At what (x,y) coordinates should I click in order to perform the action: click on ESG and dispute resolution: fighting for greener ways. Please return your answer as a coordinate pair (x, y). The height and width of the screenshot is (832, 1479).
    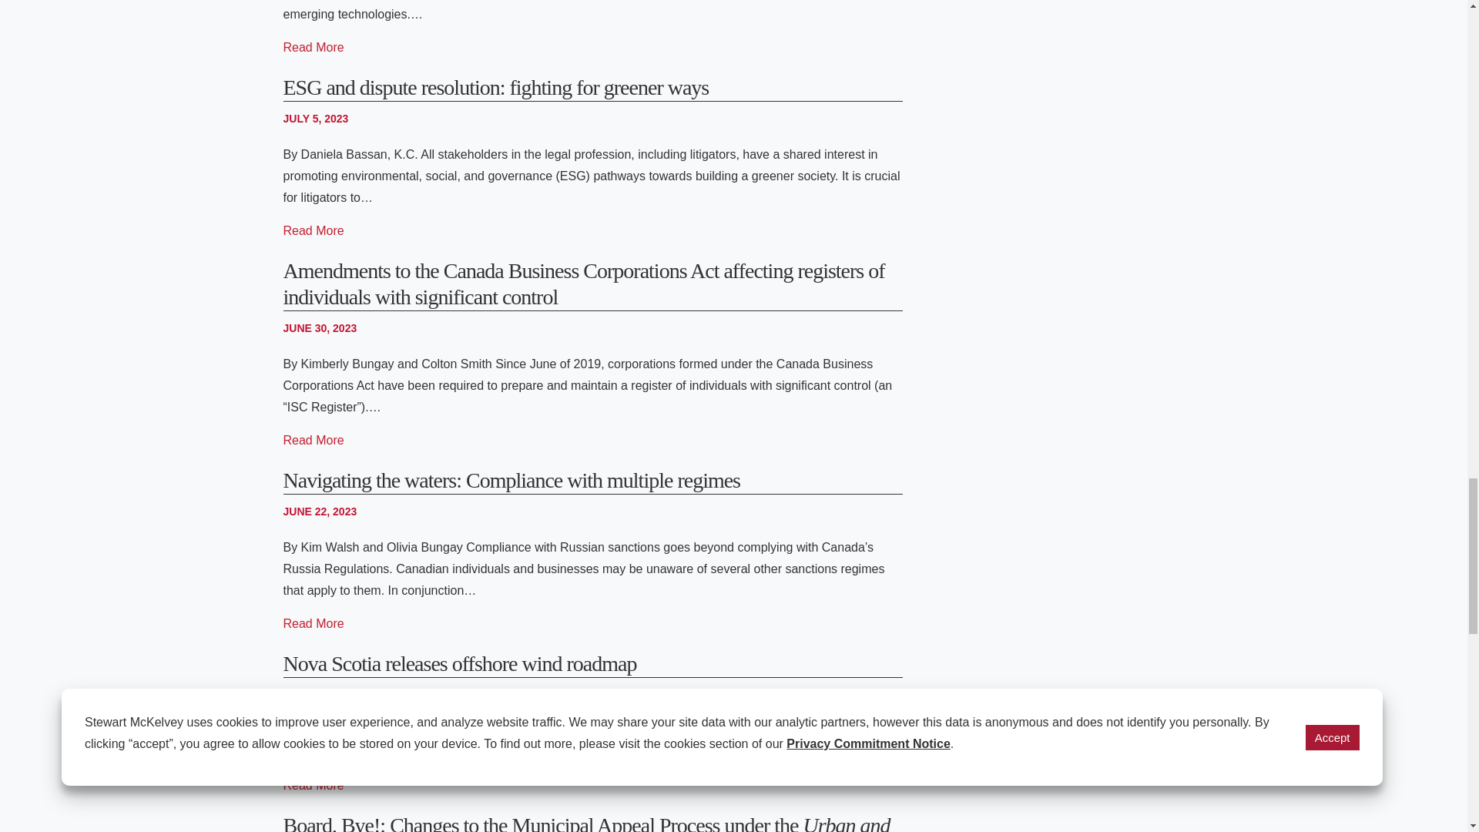
    Looking at the image, I should click on (496, 87).